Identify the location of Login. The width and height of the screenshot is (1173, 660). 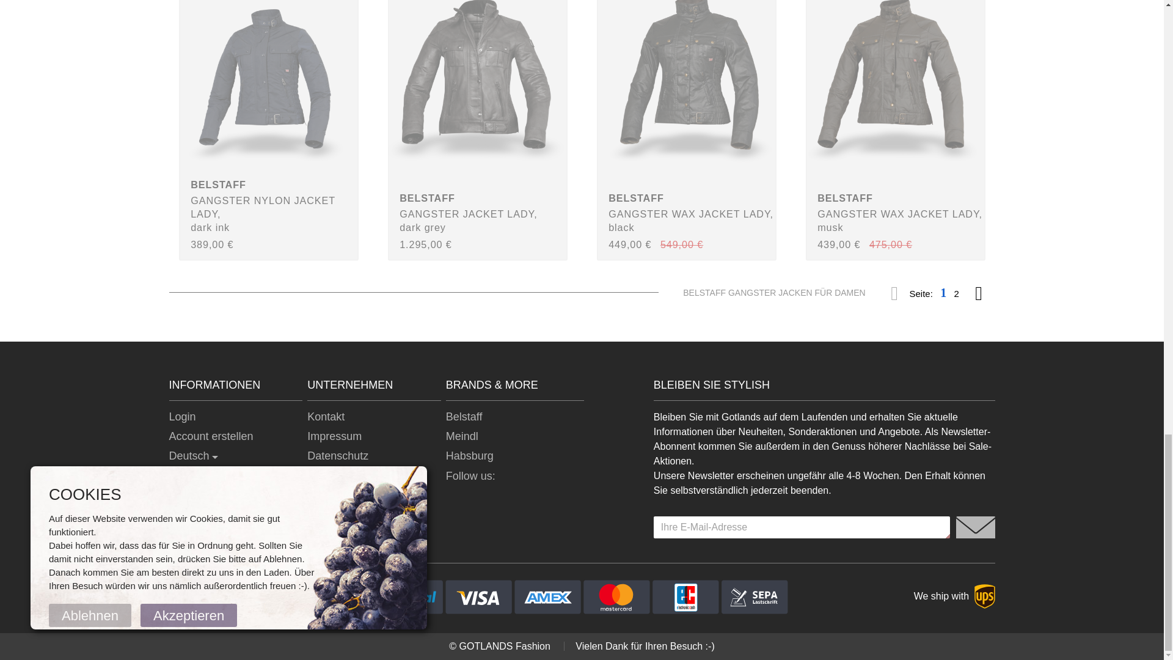
(182, 417).